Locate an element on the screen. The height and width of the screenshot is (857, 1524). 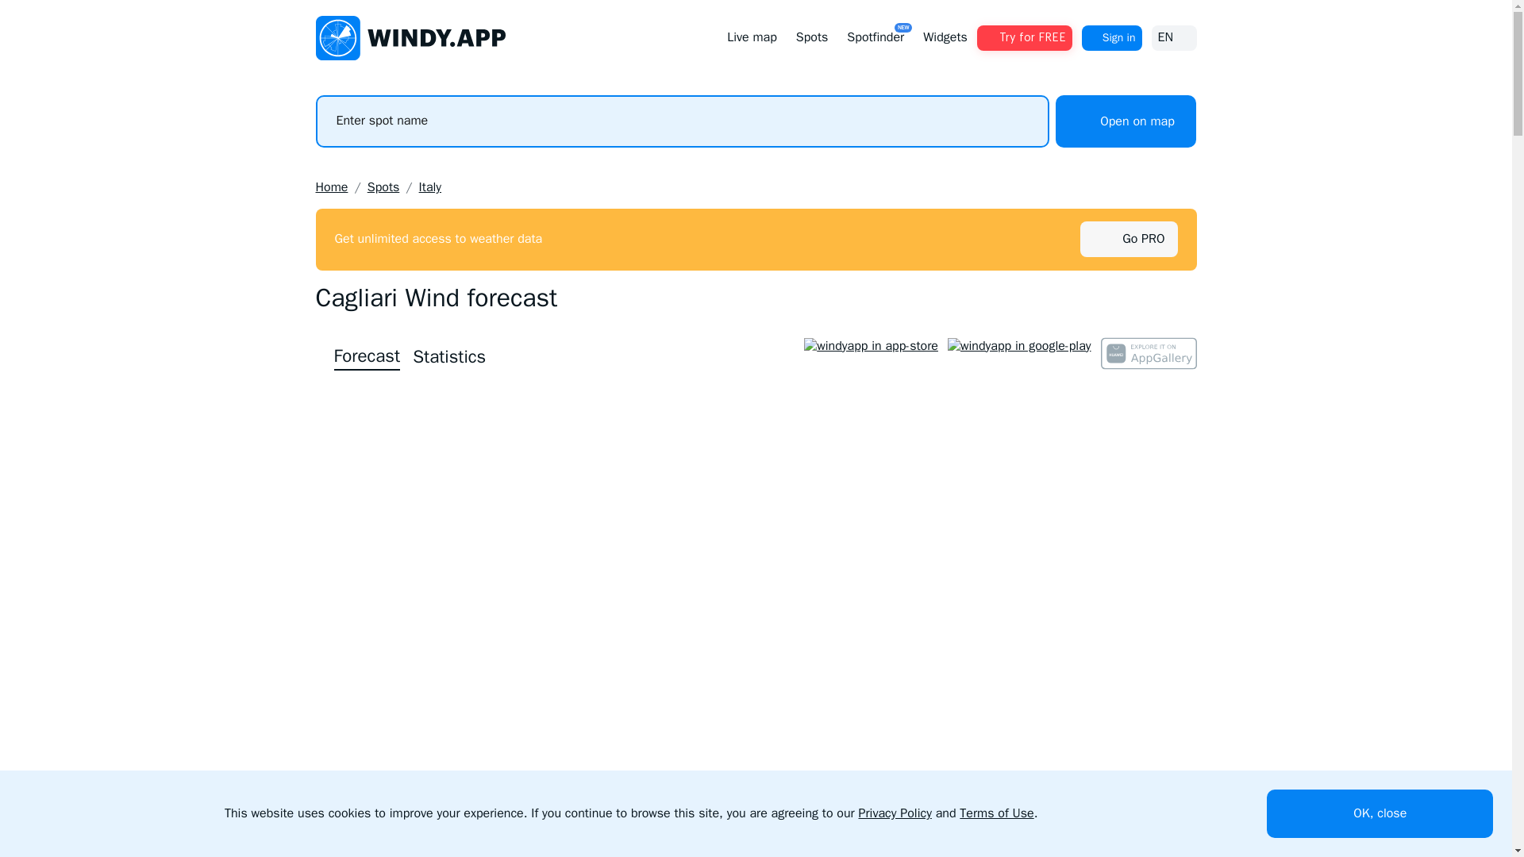
EN is located at coordinates (332, 187).